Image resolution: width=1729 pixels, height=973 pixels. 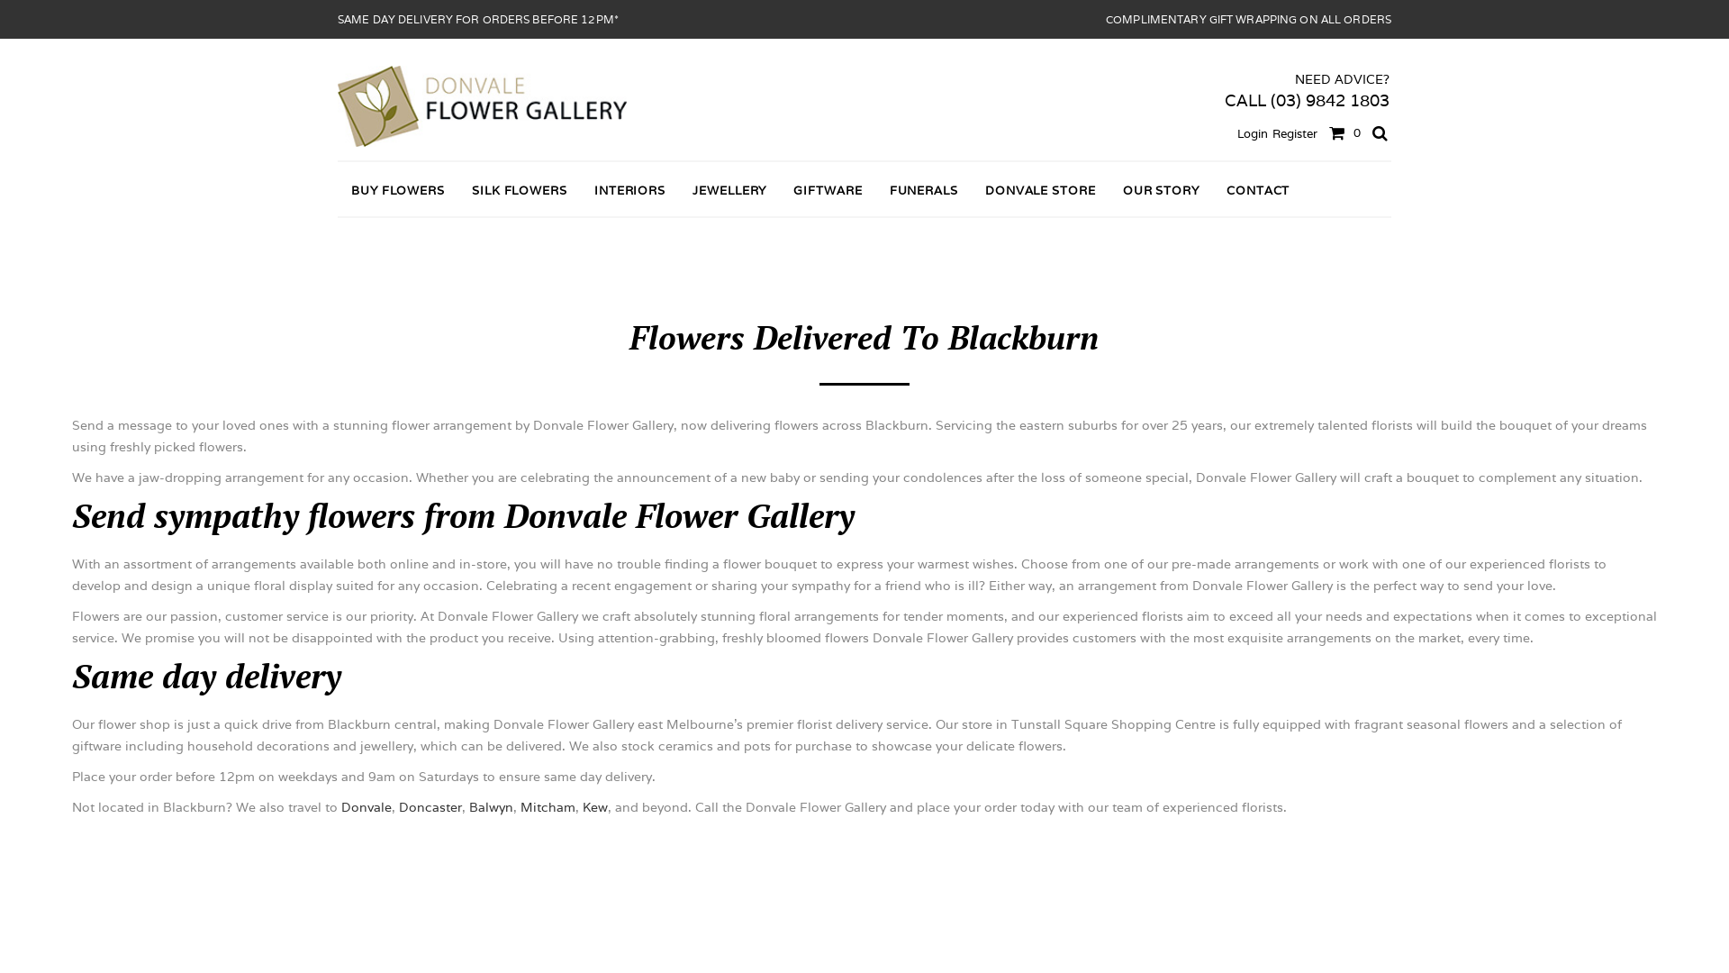 I want to click on DONVALE STORE, so click(x=1041, y=191).